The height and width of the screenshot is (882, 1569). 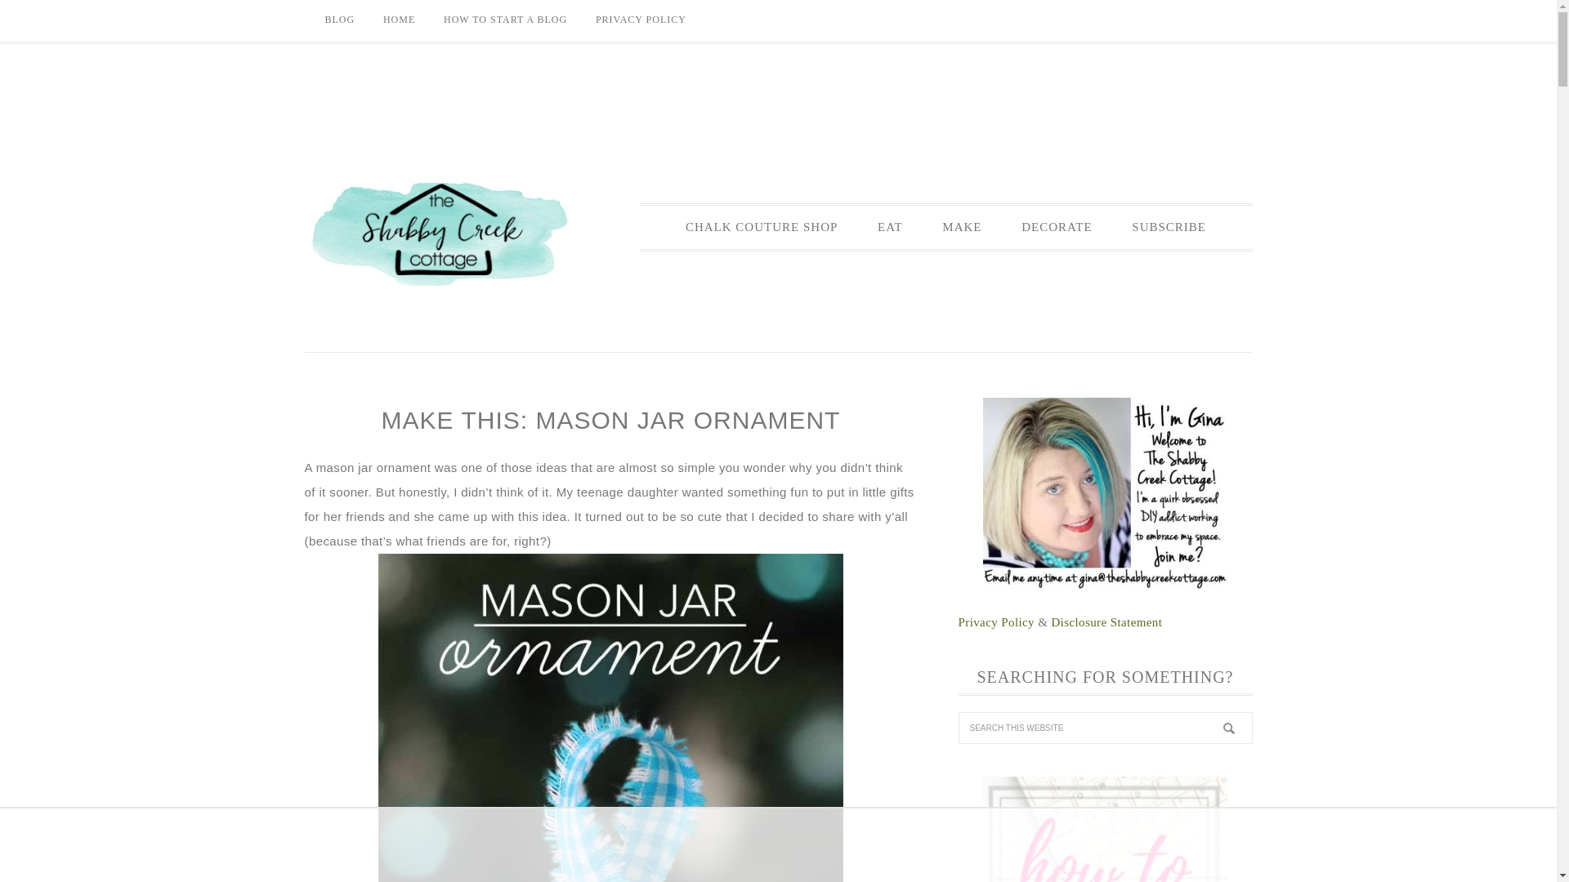 What do you see at coordinates (340, 20) in the screenshot?
I see `BLOG` at bounding box center [340, 20].